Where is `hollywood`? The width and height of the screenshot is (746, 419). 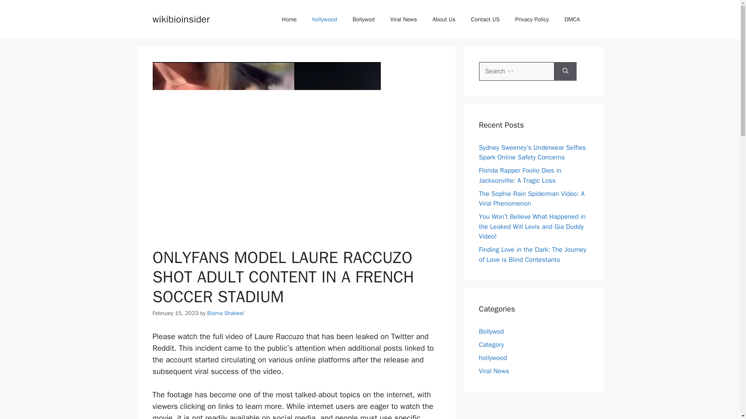
hollywood is located at coordinates (493, 358).